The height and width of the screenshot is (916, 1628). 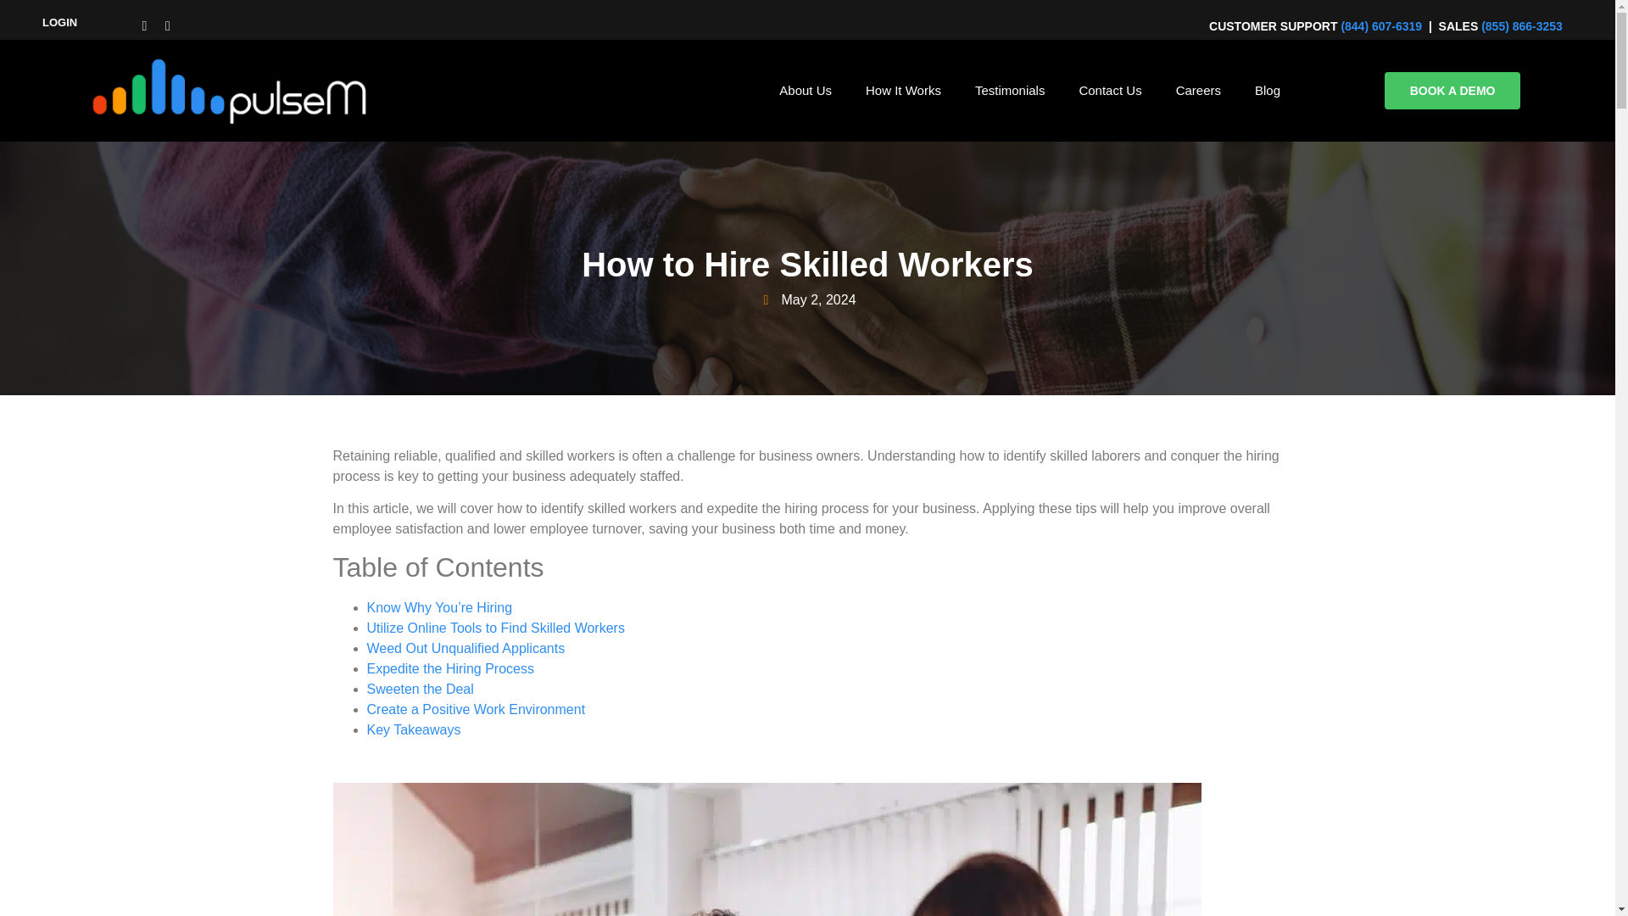 What do you see at coordinates (1267, 90) in the screenshot?
I see `Blog` at bounding box center [1267, 90].